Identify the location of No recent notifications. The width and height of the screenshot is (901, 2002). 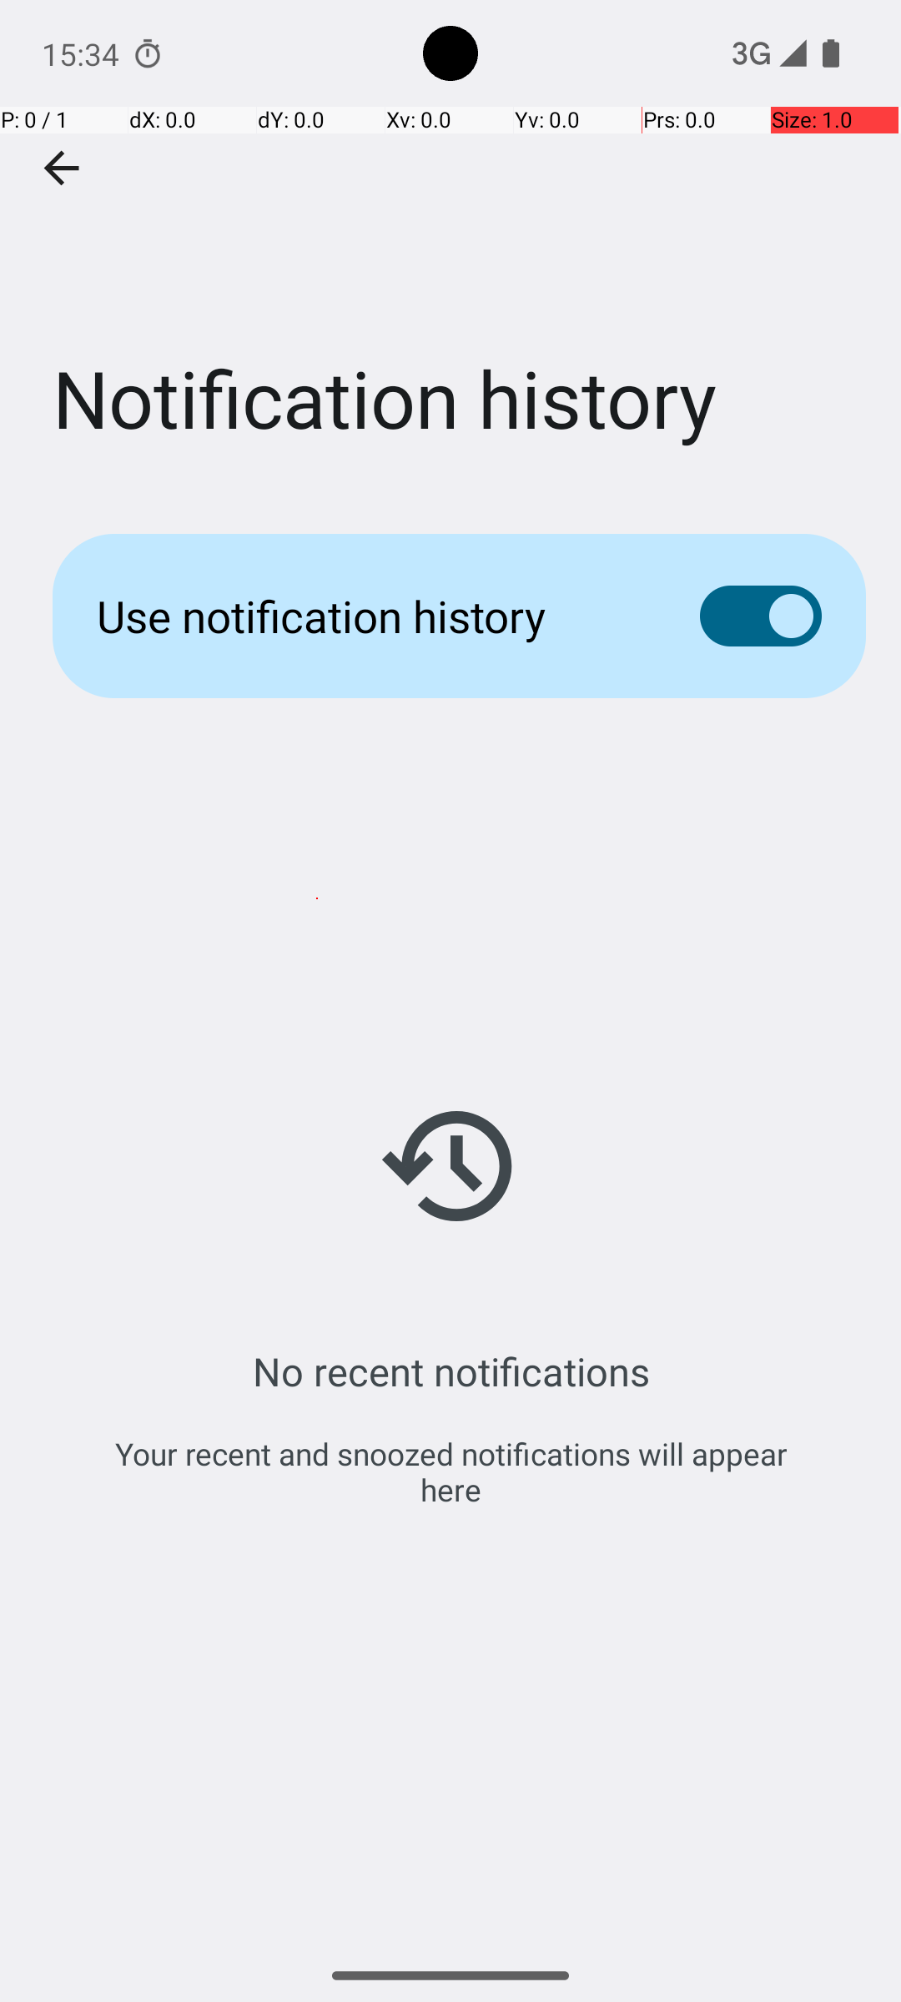
(450, 1371).